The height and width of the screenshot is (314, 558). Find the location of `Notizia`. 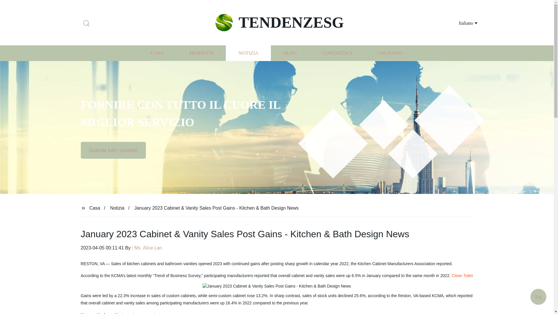

Notizia is located at coordinates (117, 208).